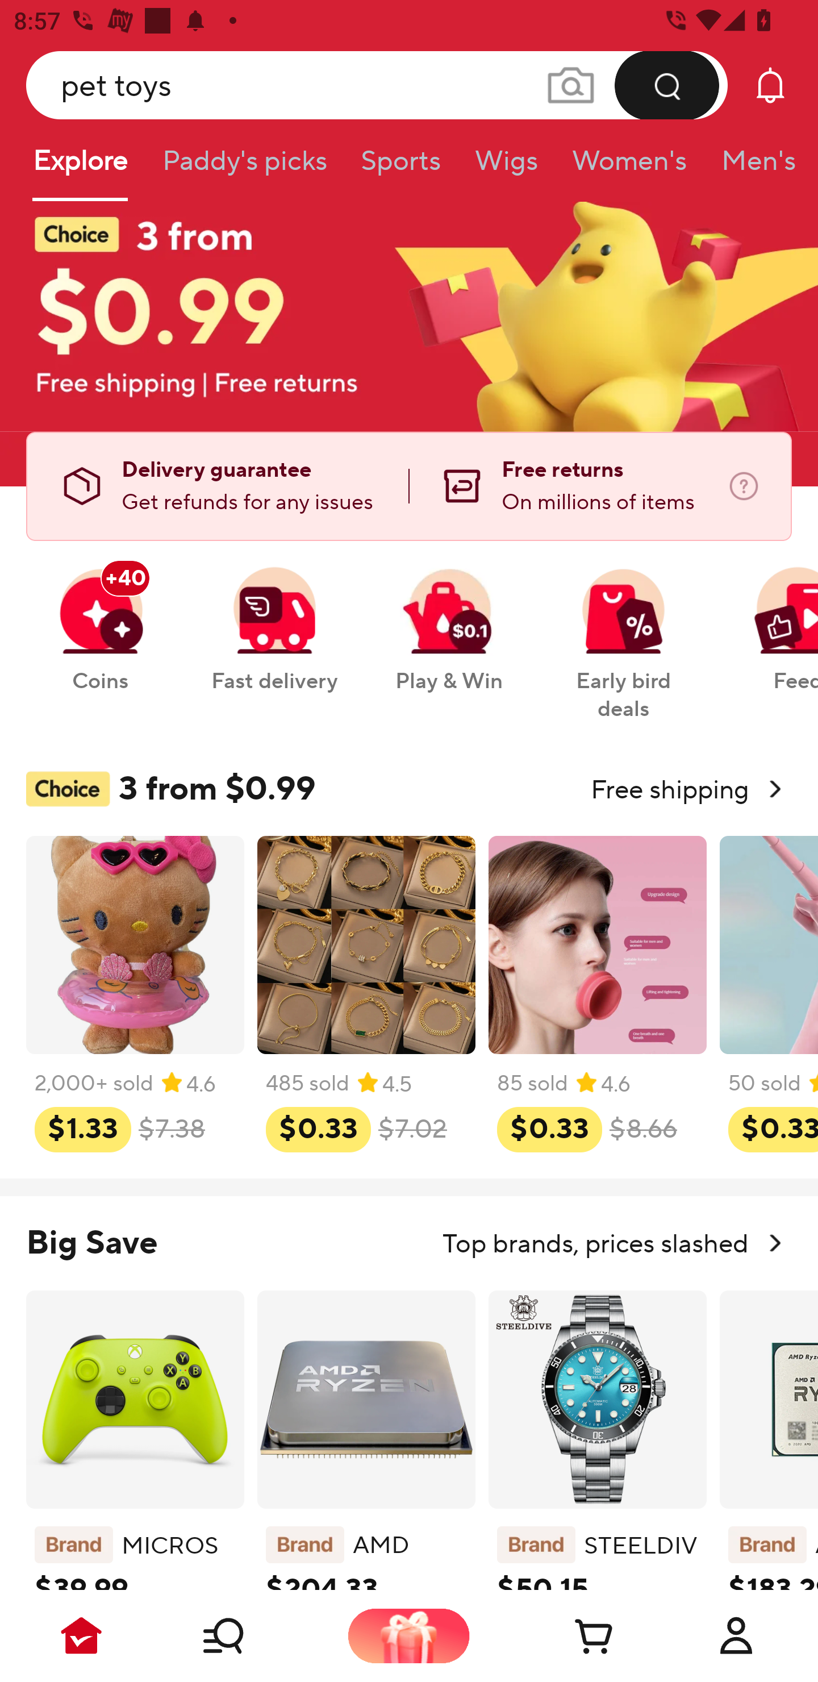 This screenshot has height=1682, width=818. Describe the element at coordinates (506, 167) in the screenshot. I see `Wigs` at that location.